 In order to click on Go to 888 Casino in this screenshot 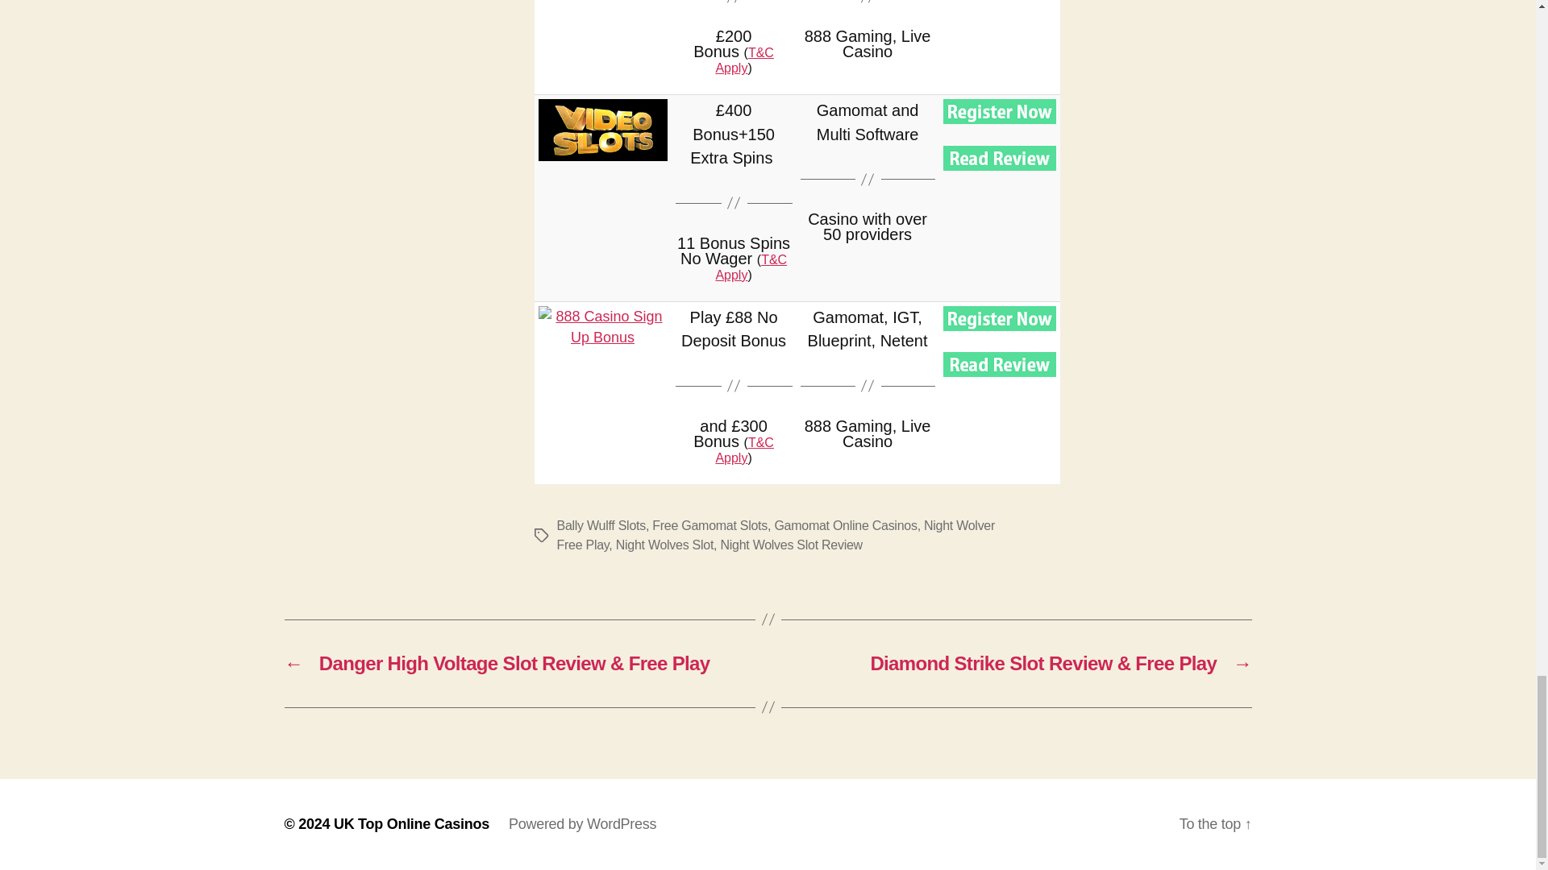, I will do `click(603, 338)`.